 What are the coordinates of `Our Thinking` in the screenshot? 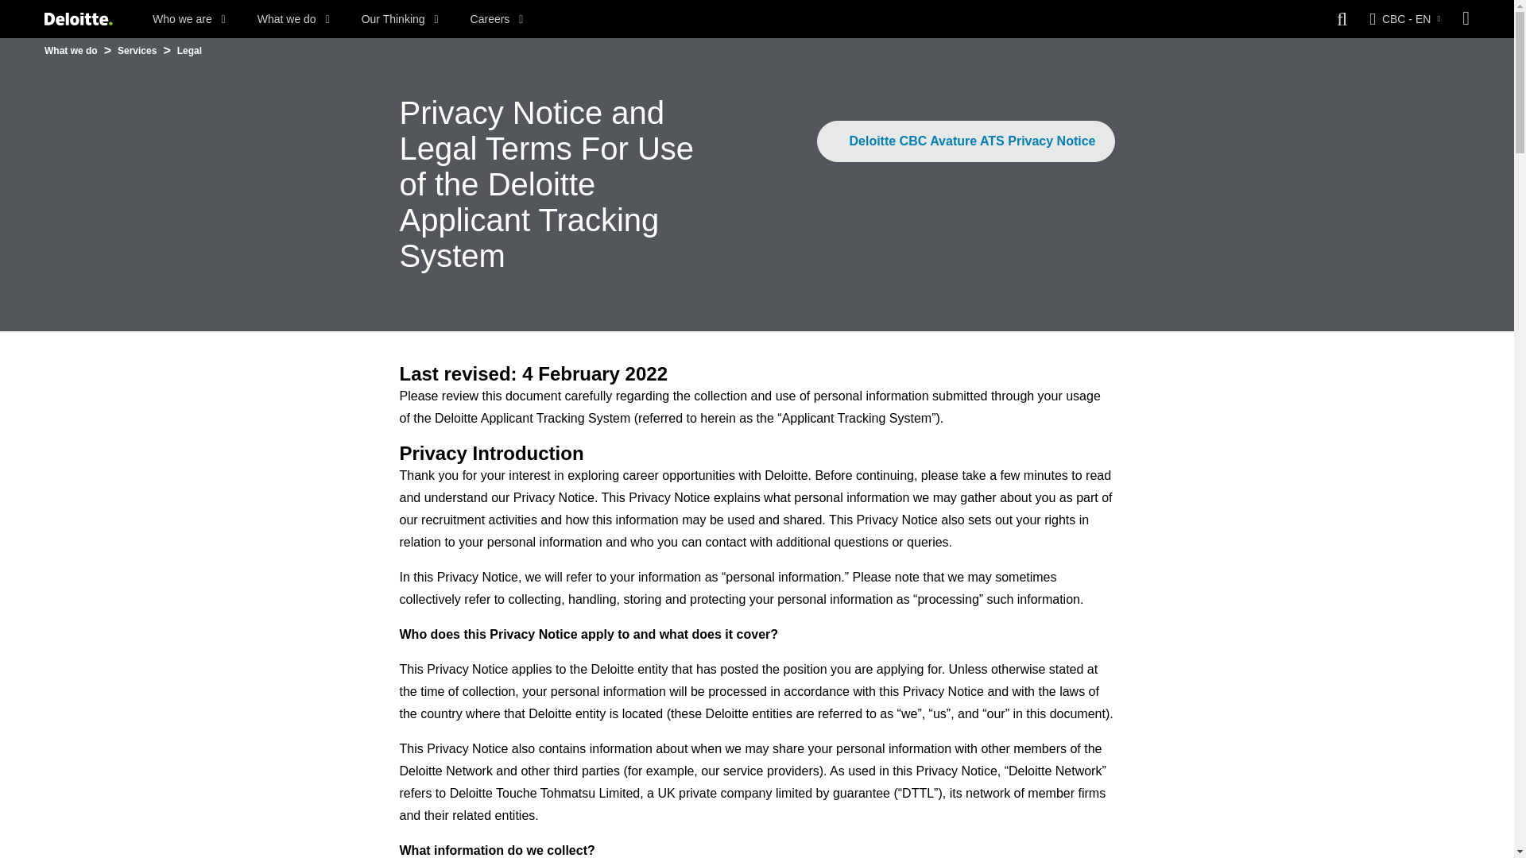 It's located at (401, 19).